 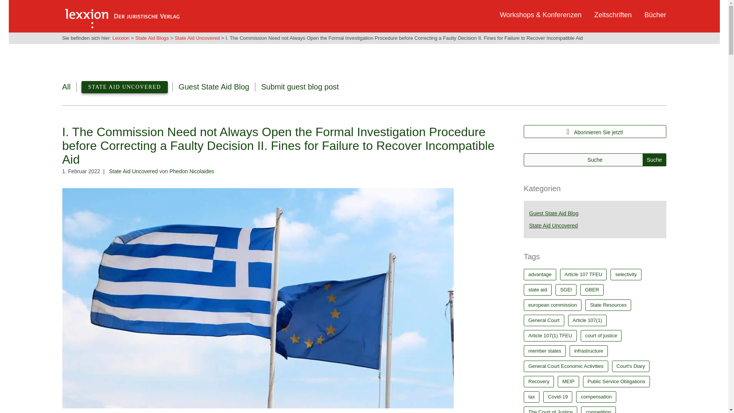 What do you see at coordinates (121, 15) in the screenshot?
I see `Lexxion` at bounding box center [121, 15].